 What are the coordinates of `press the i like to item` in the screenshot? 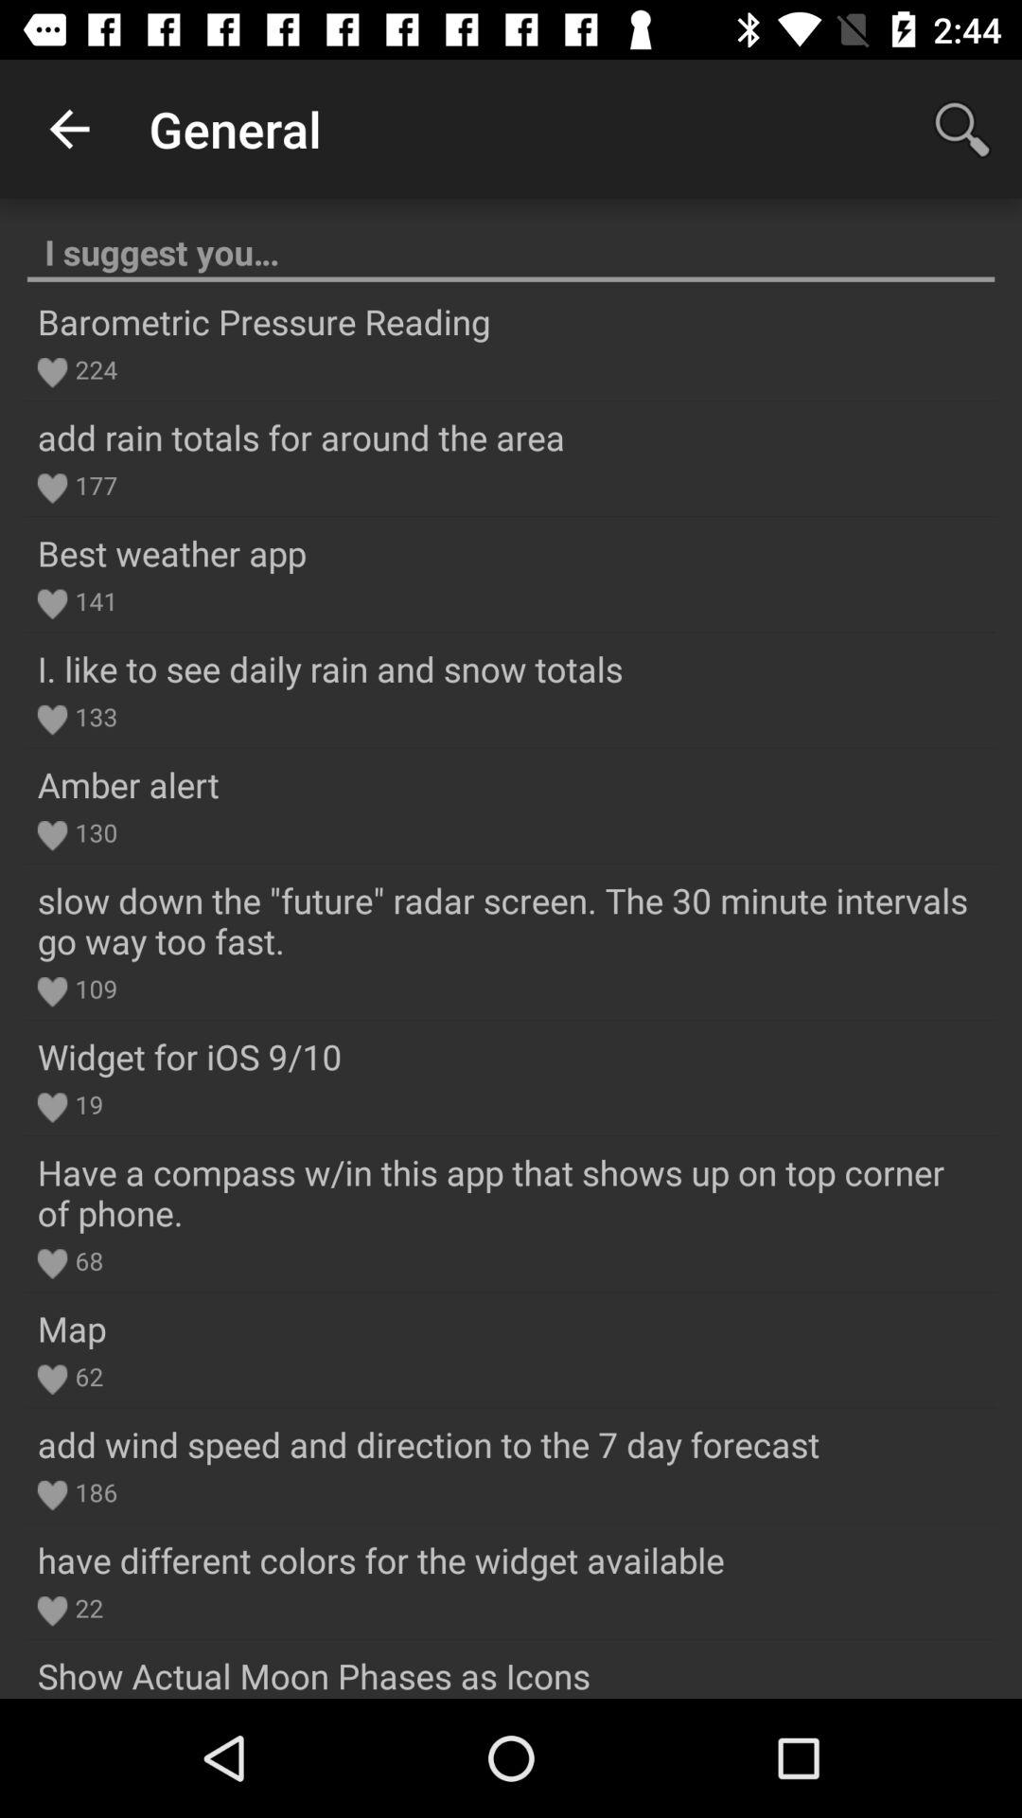 It's located at (329, 668).